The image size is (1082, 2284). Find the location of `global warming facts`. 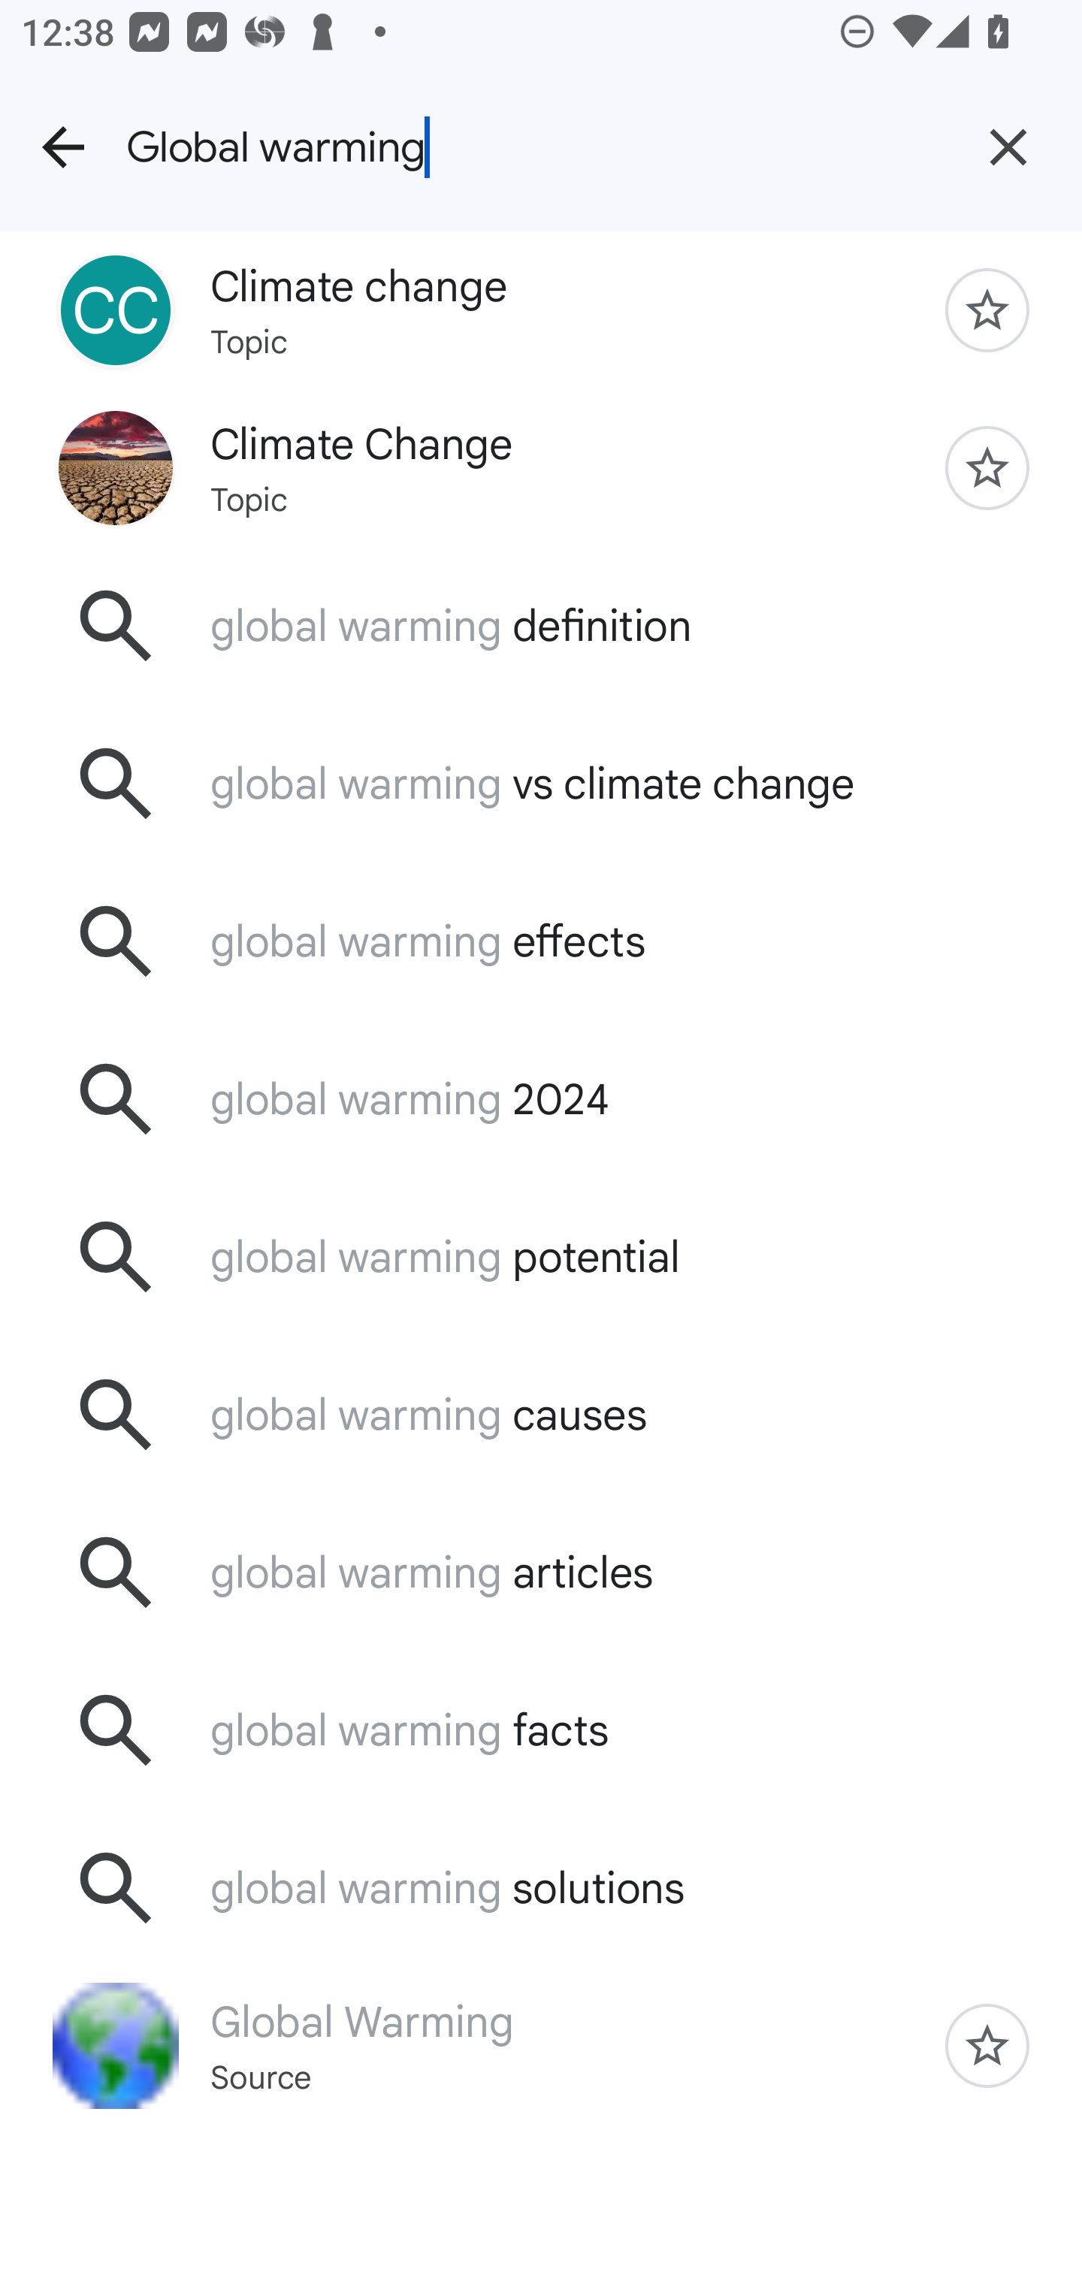

global warming facts is located at coordinates (541, 1730).